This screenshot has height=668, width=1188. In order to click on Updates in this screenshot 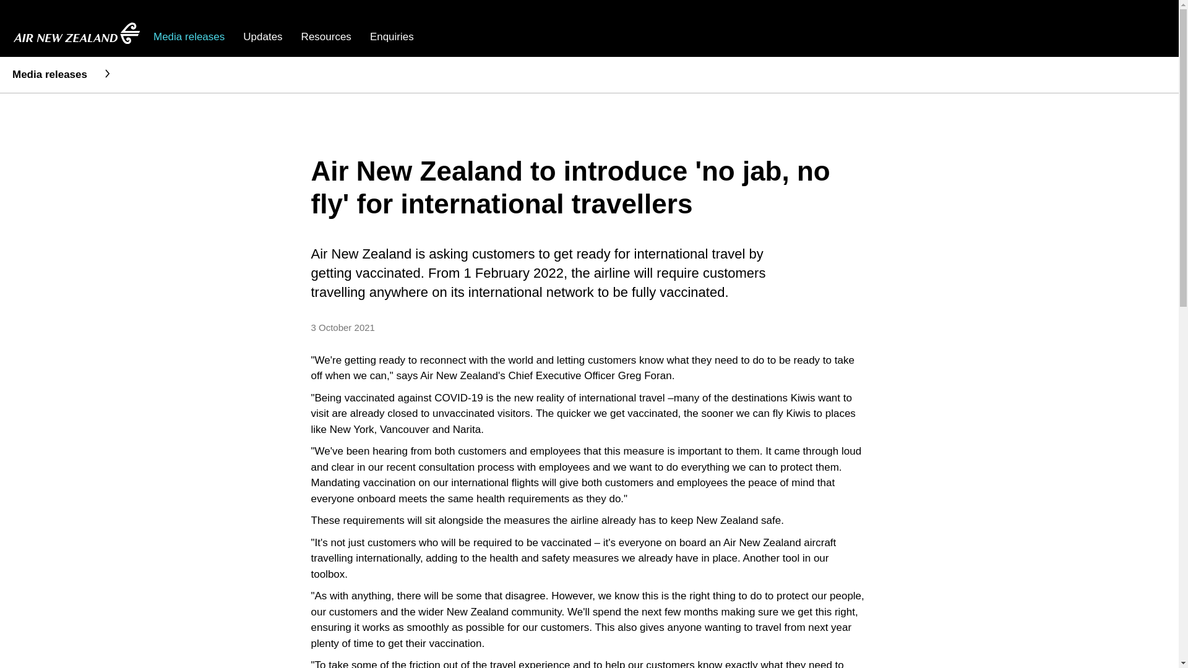, I will do `click(262, 36)`.